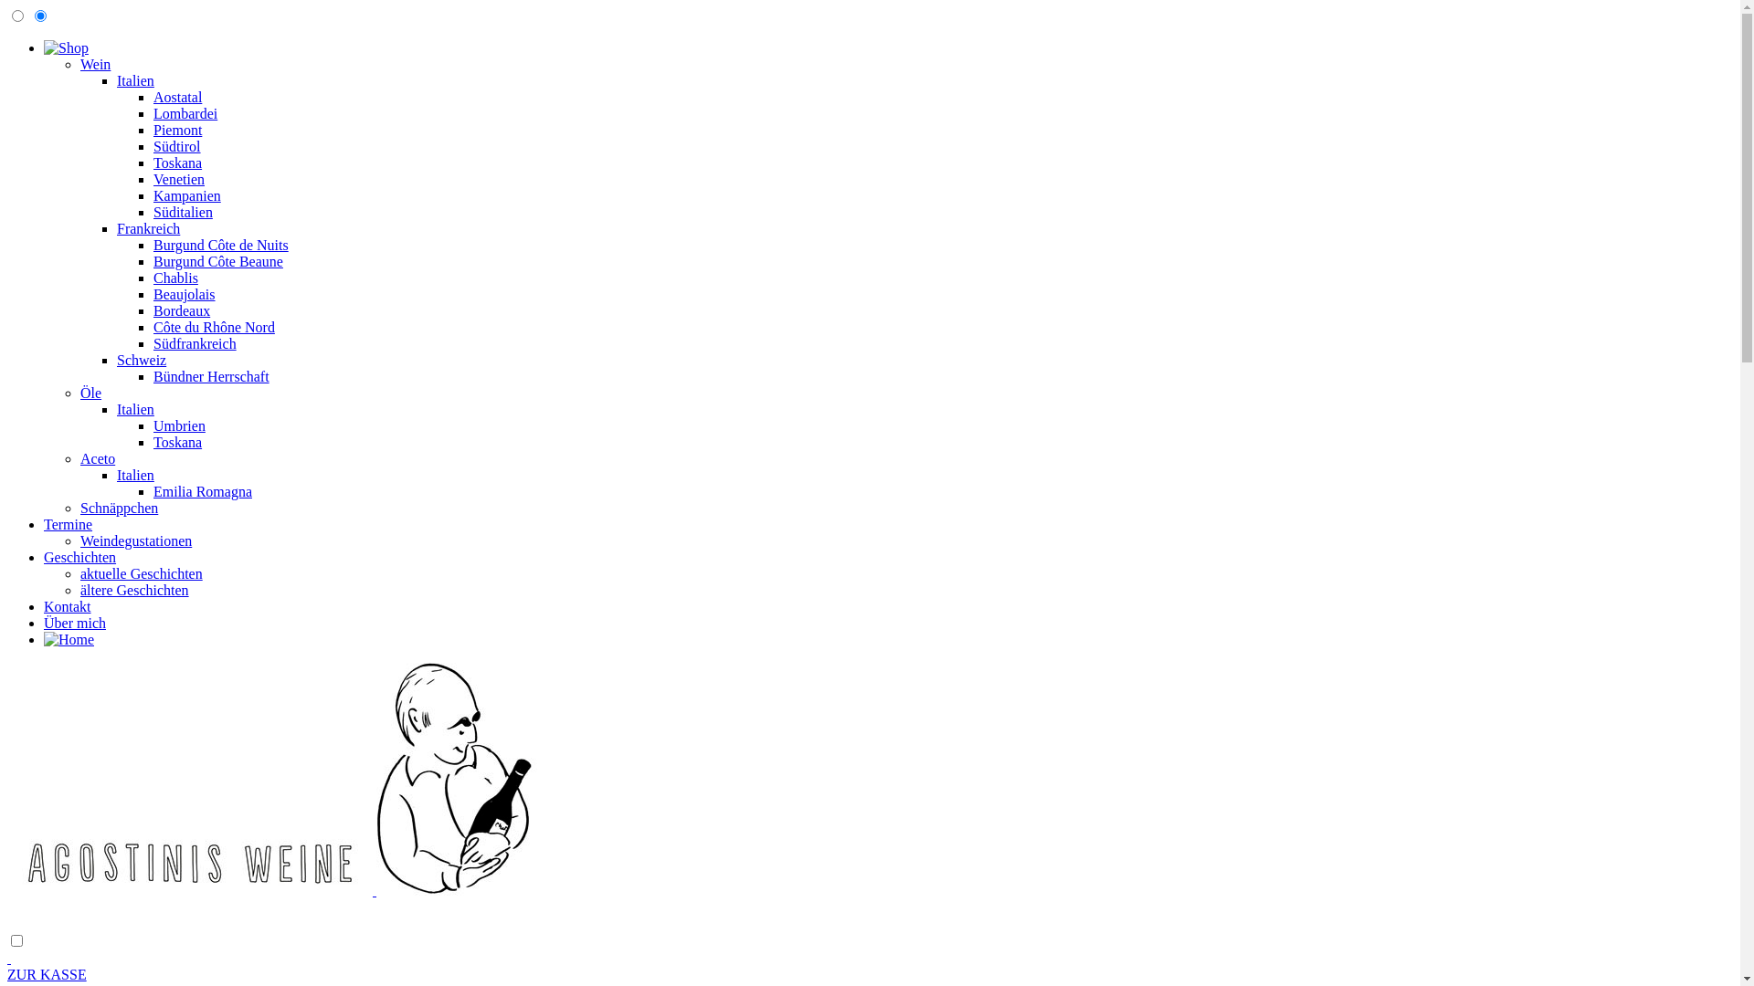 Image resolution: width=1754 pixels, height=986 pixels. Describe the element at coordinates (135, 409) in the screenshot. I see `Italien` at that location.